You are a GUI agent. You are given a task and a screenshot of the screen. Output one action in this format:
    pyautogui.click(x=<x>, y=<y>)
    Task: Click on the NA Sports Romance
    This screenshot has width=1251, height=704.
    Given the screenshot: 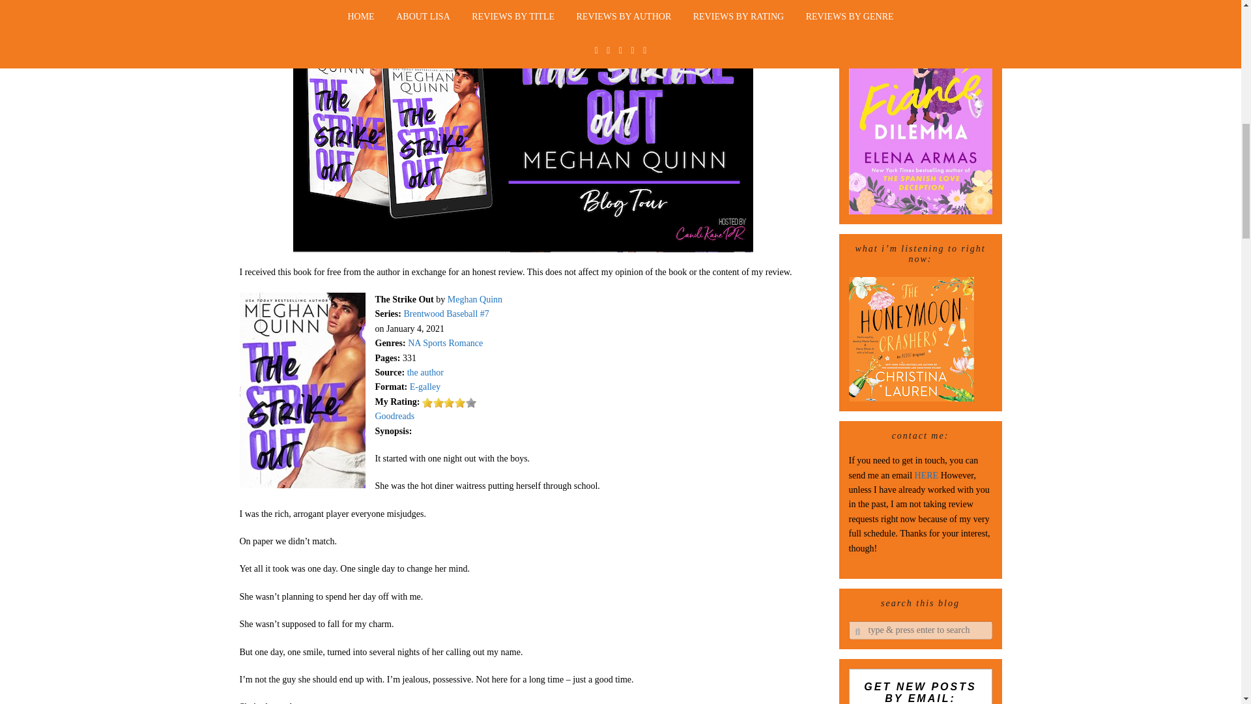 What is the action you would take?
    pyautogui.click(x=445, y=343)
    